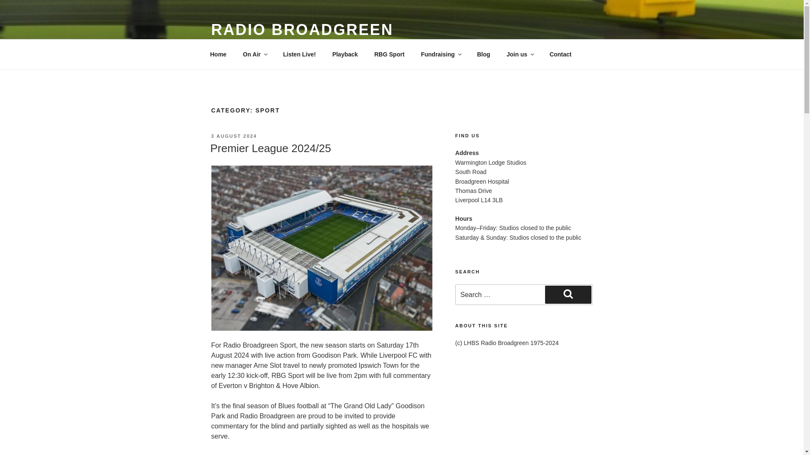 The image size is (810, 455). I want to click on Fundraising, so click(440, 54).